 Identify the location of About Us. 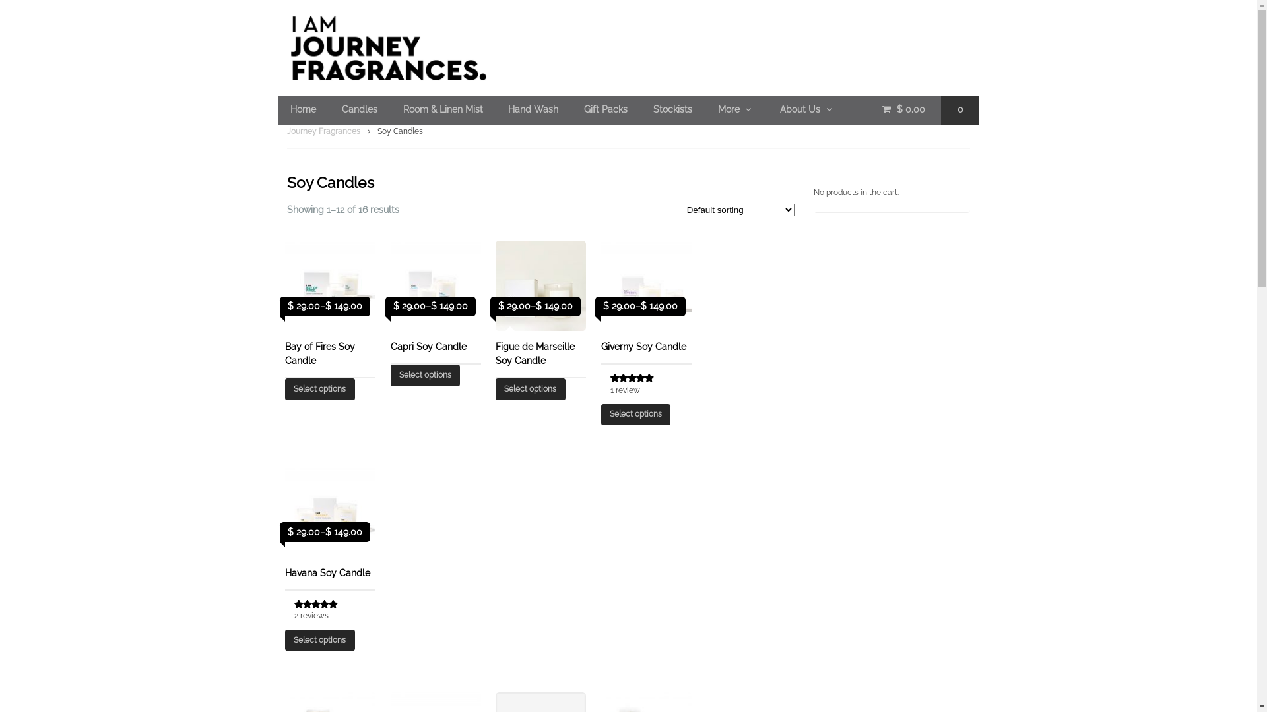
(808, 110).